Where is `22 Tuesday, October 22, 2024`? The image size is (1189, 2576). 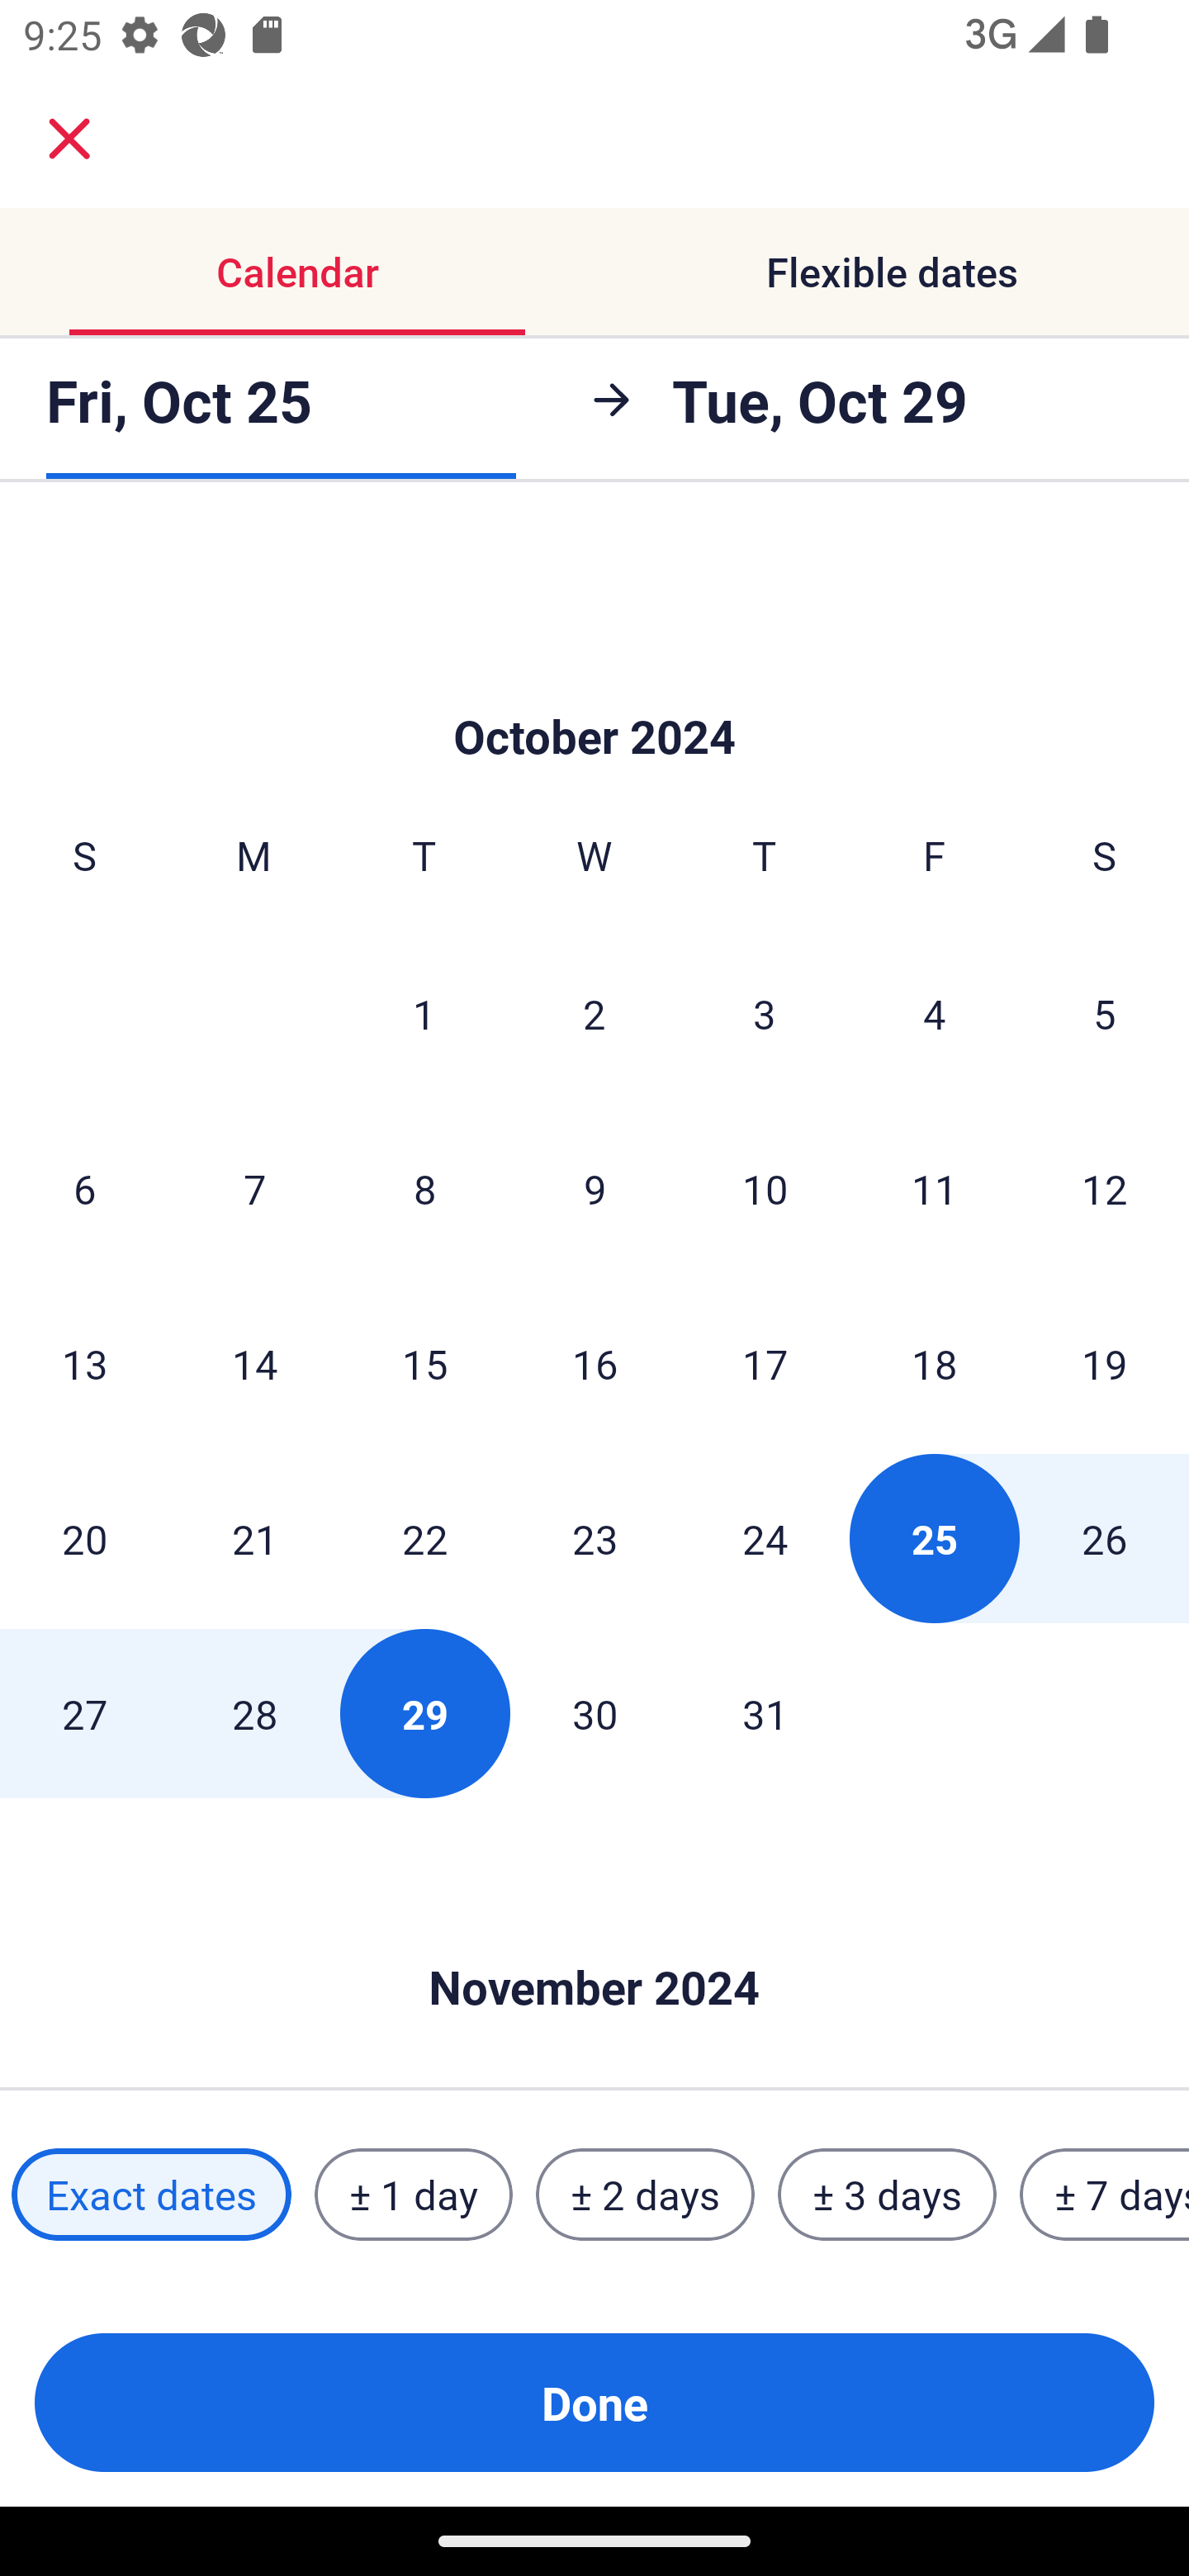
22 Tuesday, October 22, 2024 is located at coordinates (424, 1537).